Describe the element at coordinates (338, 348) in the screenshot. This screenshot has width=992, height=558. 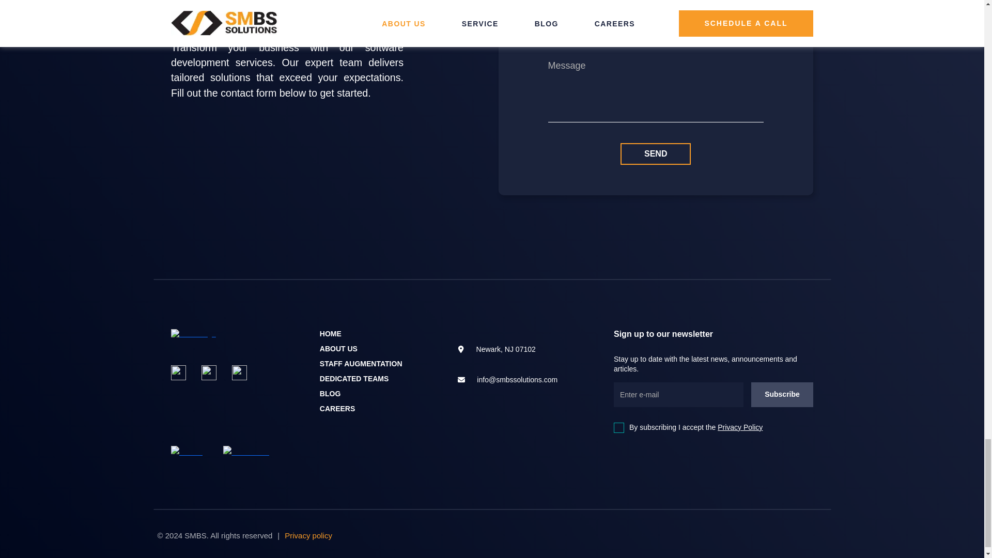
I see `ABOUT US` at that location.